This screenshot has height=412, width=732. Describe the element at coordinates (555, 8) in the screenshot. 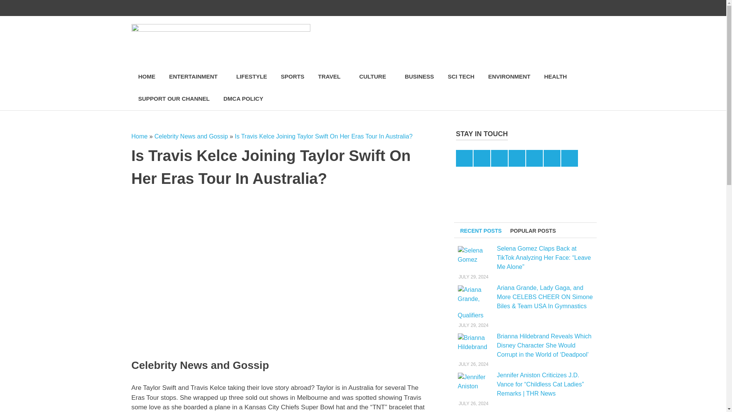

I see `Telegram` at that location.